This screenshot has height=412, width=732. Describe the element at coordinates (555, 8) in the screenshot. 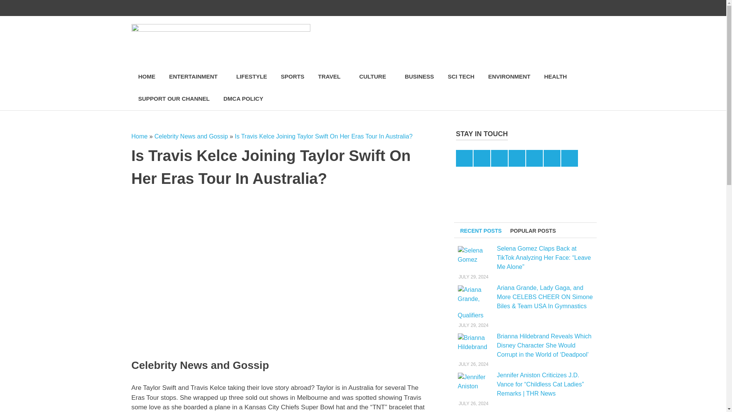

I see `Telegram` at that location.